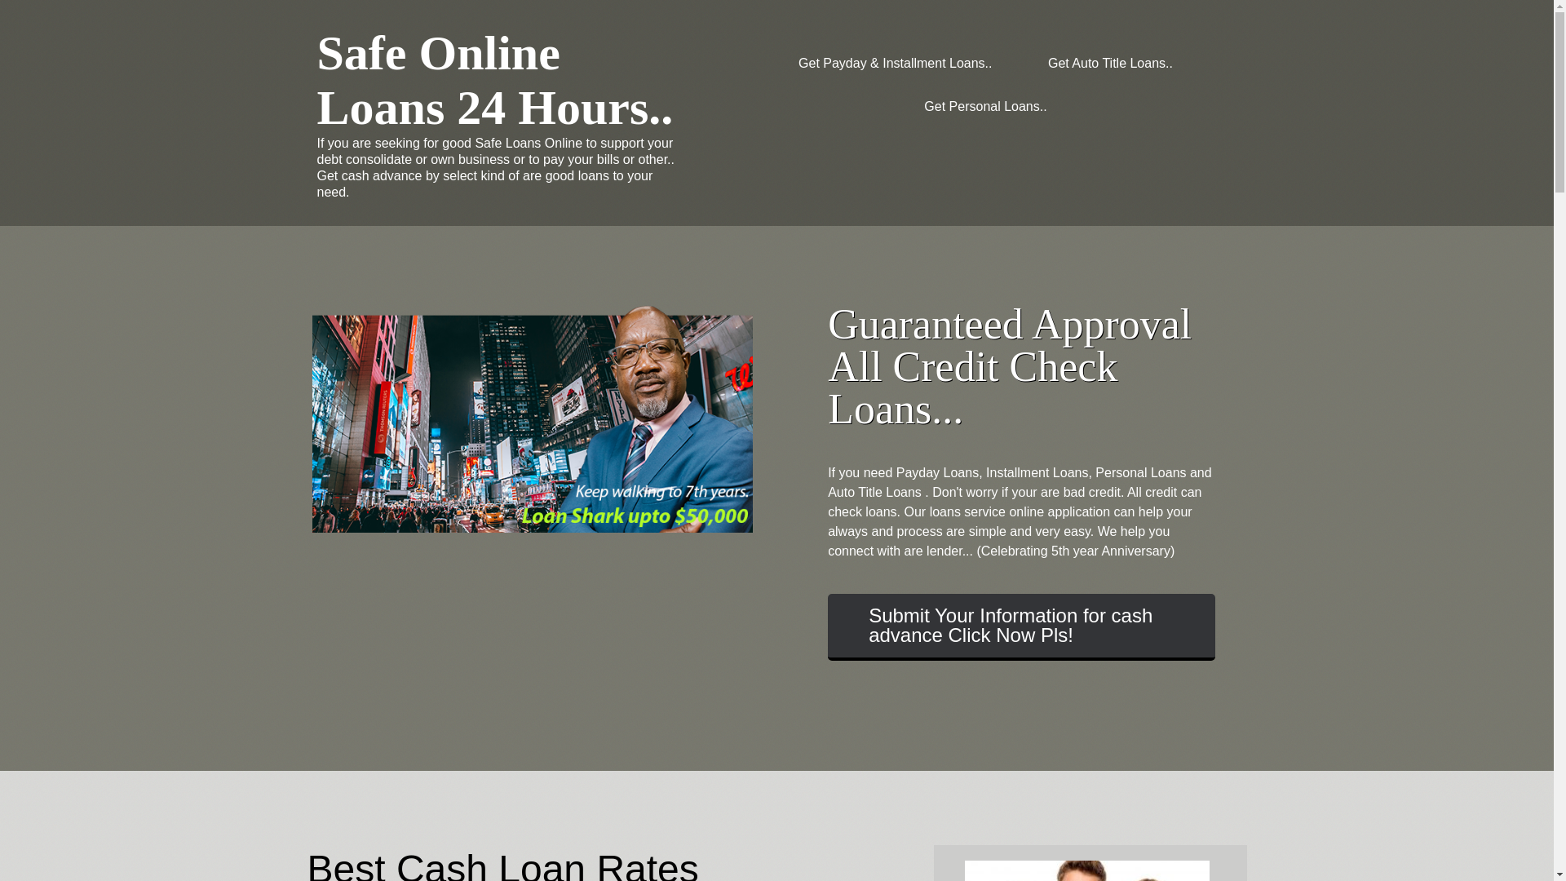 This screenshot has height=881, width=1566. What do you see at coordinates (1021, 626) in the screenshot?
I see `Submit Your Information for cash advance Click Now Pls!` at bounding box center [1021, 626].